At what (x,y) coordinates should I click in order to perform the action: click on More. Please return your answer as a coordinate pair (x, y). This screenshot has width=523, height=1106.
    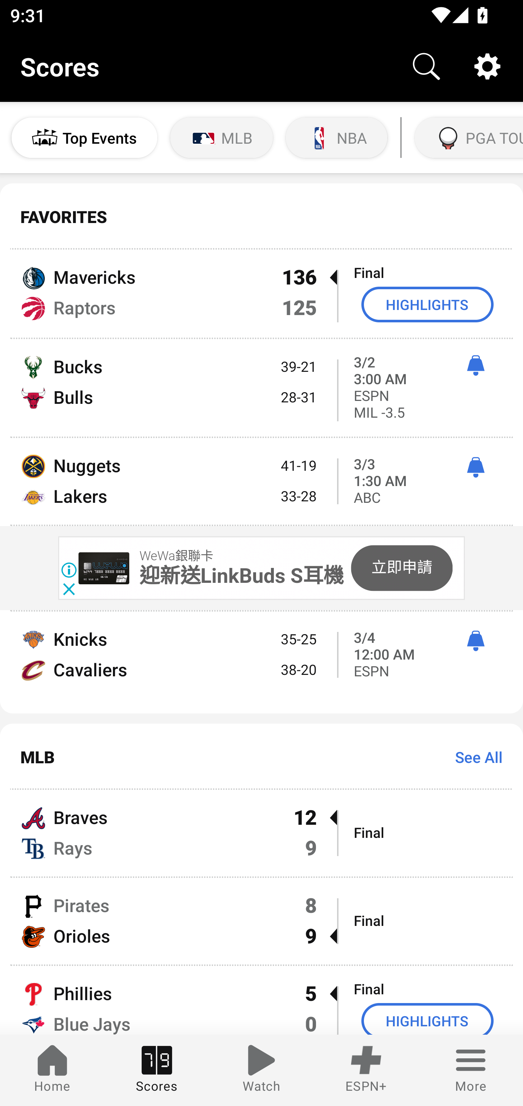
    Looking at the image, I should click on (471, 1070).